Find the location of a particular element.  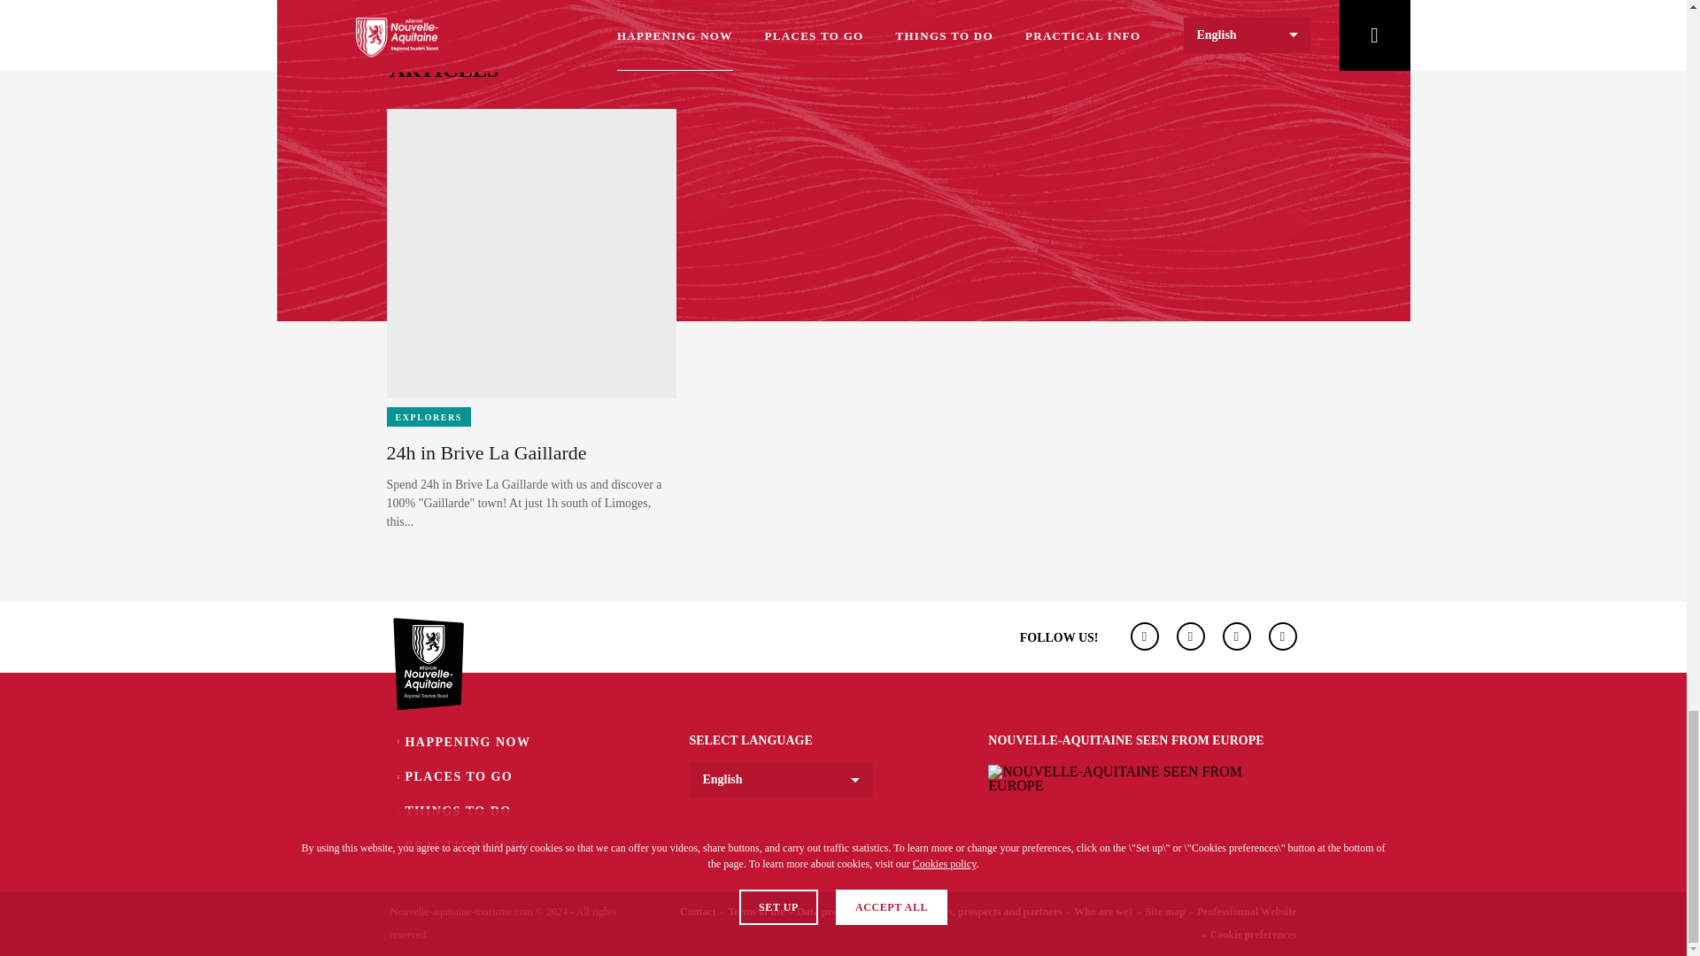

24h in Brive La Gaillarde is located at coordinates (485, 451).